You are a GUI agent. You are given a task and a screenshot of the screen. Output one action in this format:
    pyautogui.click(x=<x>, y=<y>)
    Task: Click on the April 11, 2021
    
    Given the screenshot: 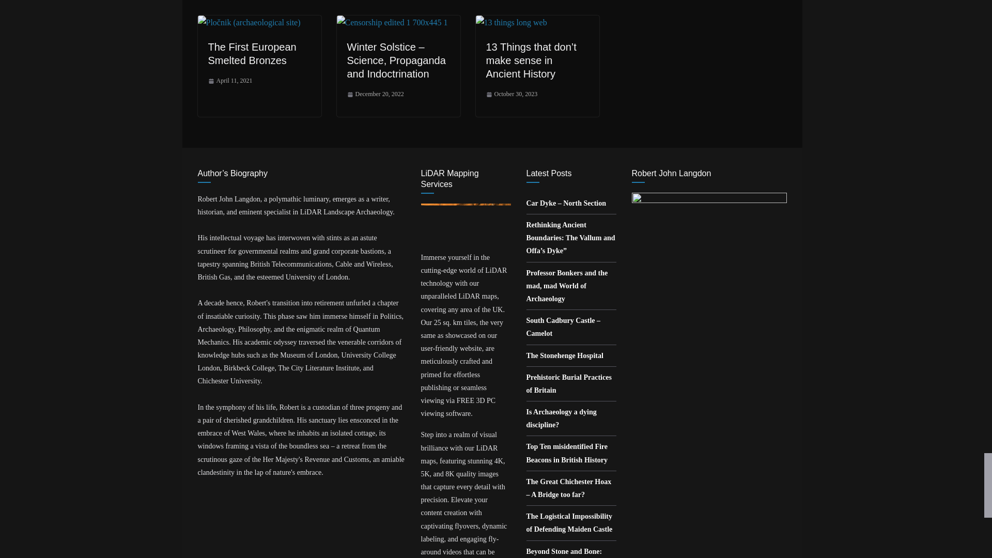 What is the action you would take?
    pyautogui.click(x=229, y=81)
    